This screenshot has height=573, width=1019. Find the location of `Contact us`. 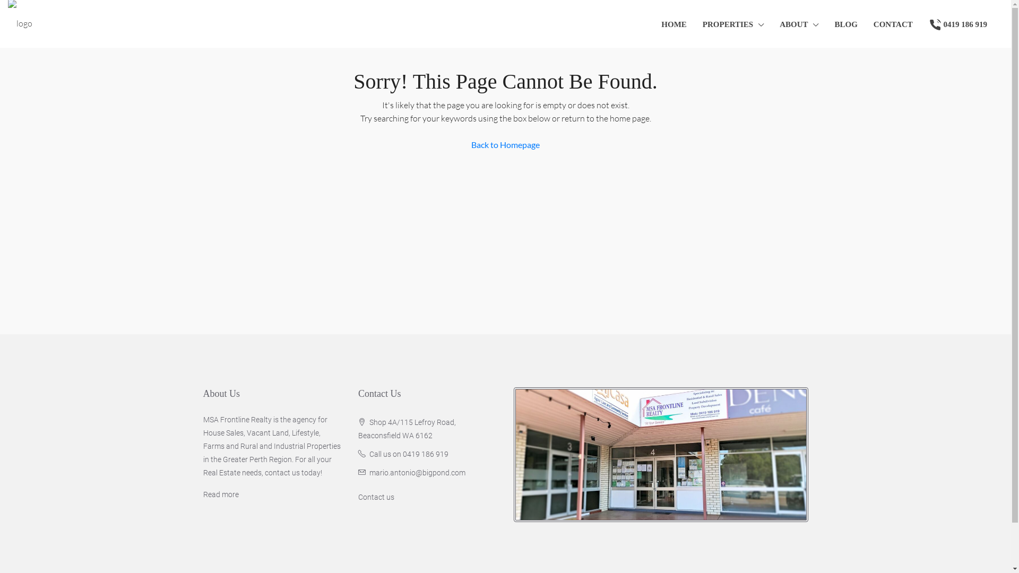

Contact us is located at coordinates (376, 497).